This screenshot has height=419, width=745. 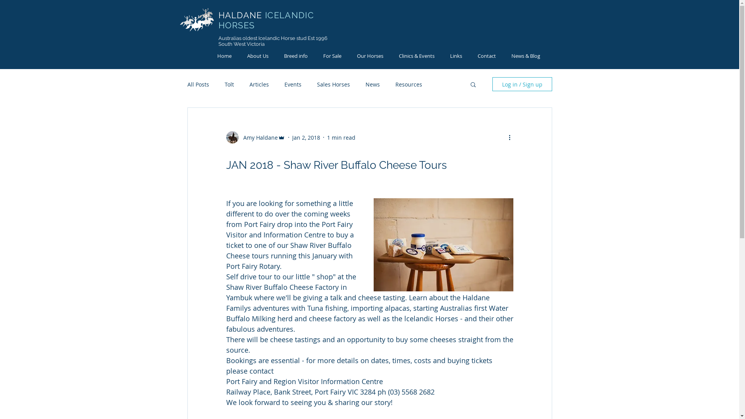 I want to click on Articles, so click(x=259, y=85).